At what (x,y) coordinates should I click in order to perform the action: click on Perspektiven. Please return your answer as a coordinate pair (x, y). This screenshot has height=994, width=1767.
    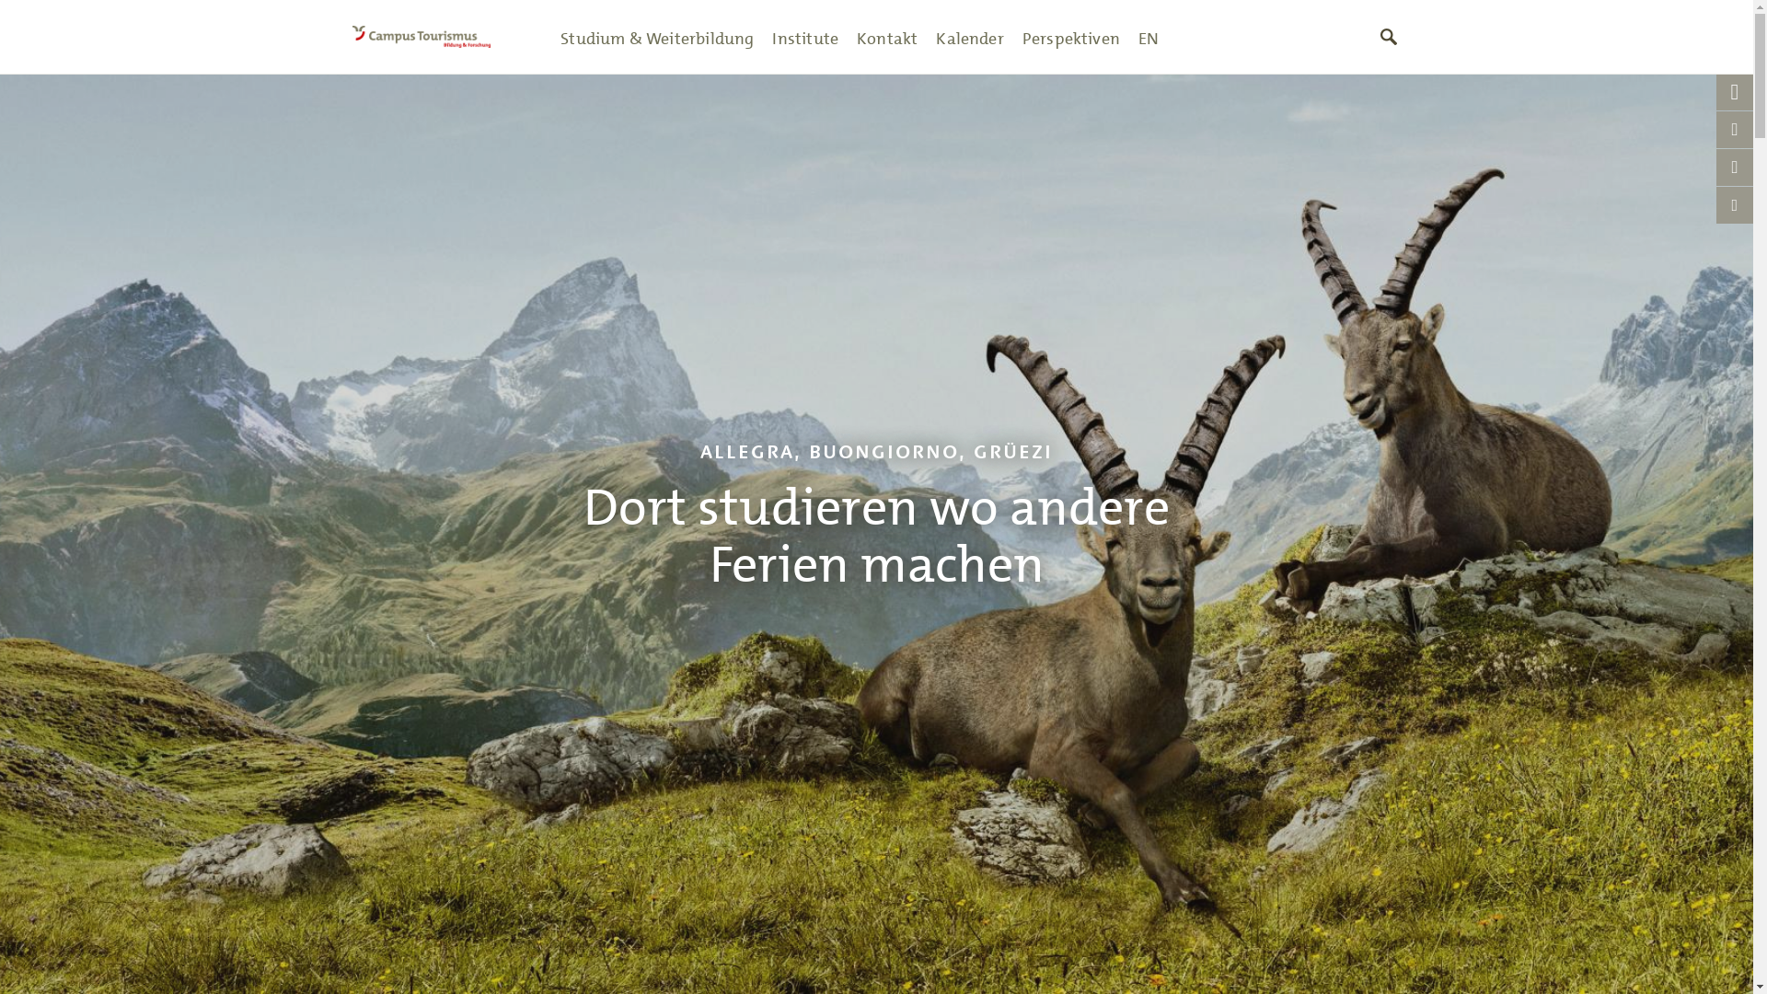
    Looking at the image, I should click on (1071, 37).